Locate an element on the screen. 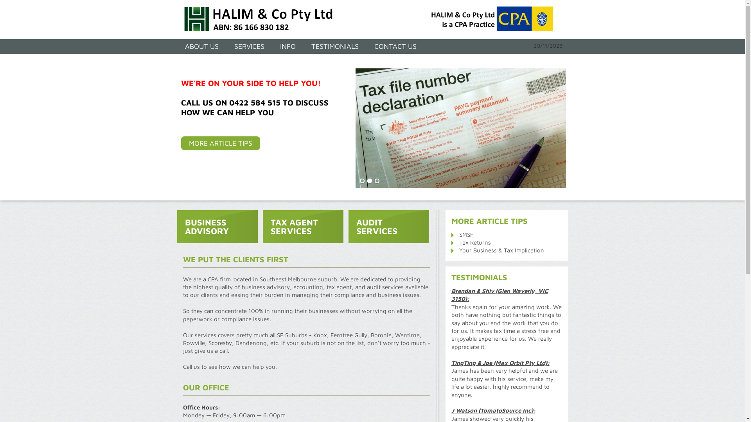 The width and height of the screenshot is (751, 422). BUSINESS ADVISORY is located at coordinates (217, 227).